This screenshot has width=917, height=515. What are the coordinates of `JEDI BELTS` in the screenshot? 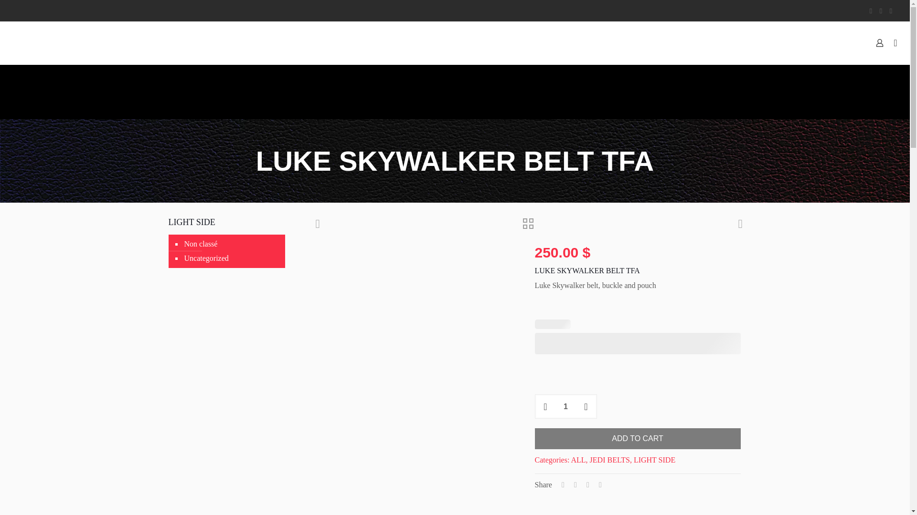 It's located at (609, 460).